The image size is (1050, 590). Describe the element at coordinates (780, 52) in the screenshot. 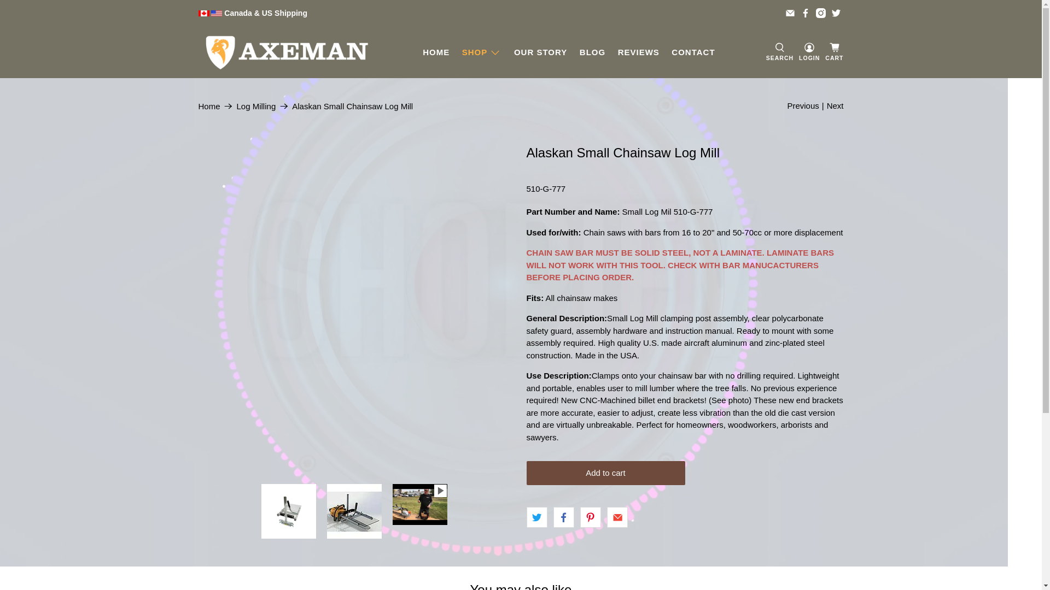

I see `SEARCH` at that location.